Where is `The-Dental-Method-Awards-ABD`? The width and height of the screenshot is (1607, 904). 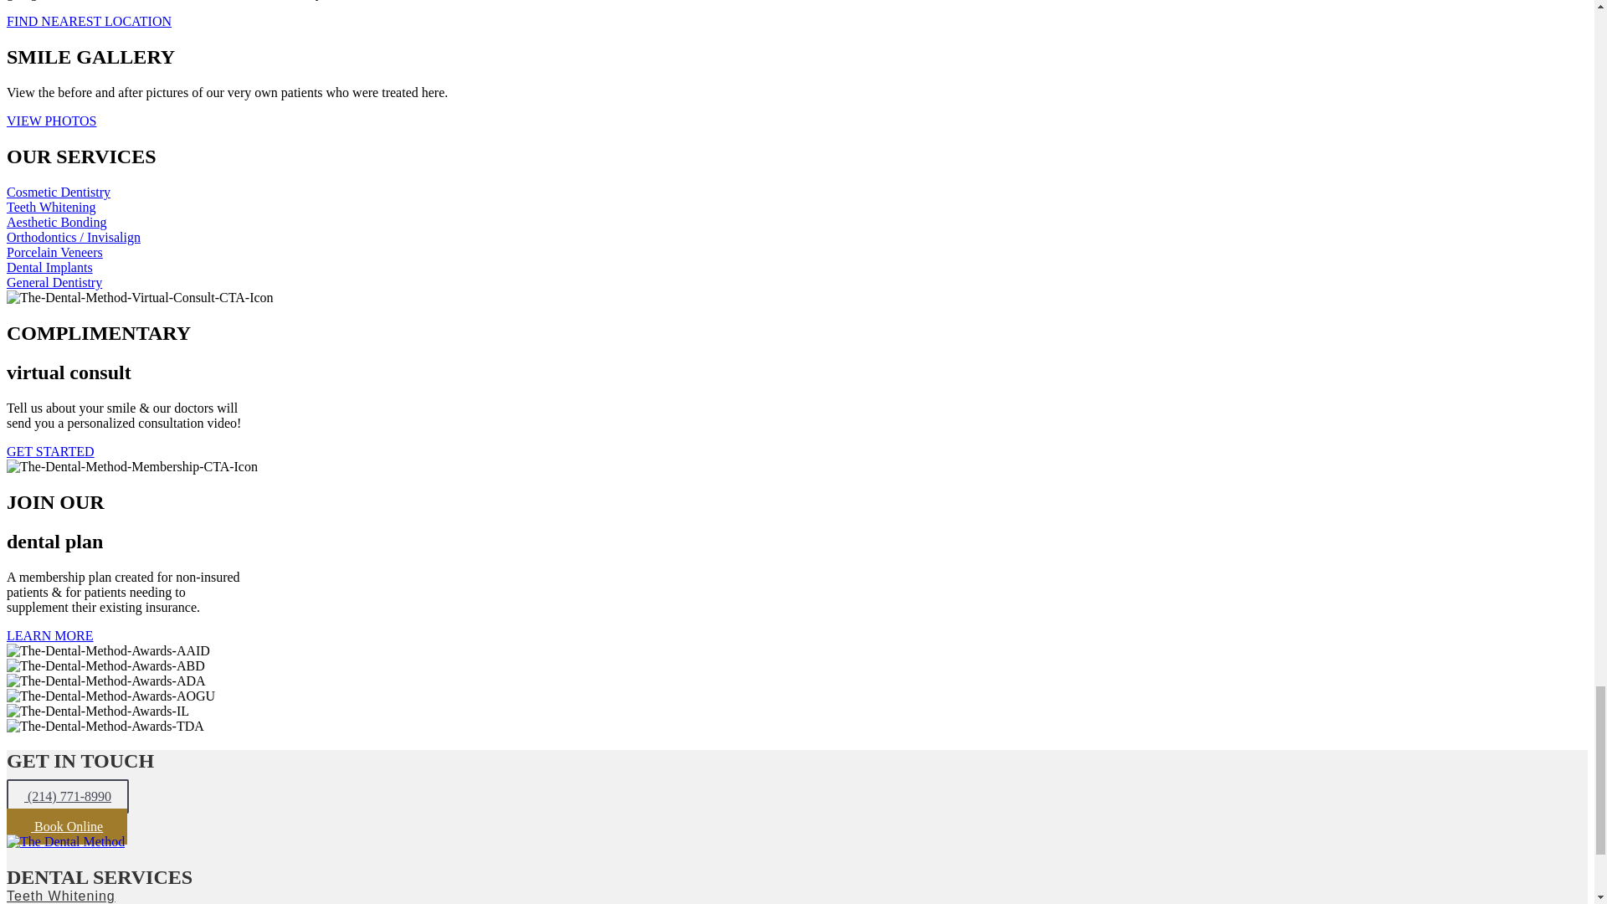 The-Dental-Method-Awards-ABD is located at coordinates (105, 665).